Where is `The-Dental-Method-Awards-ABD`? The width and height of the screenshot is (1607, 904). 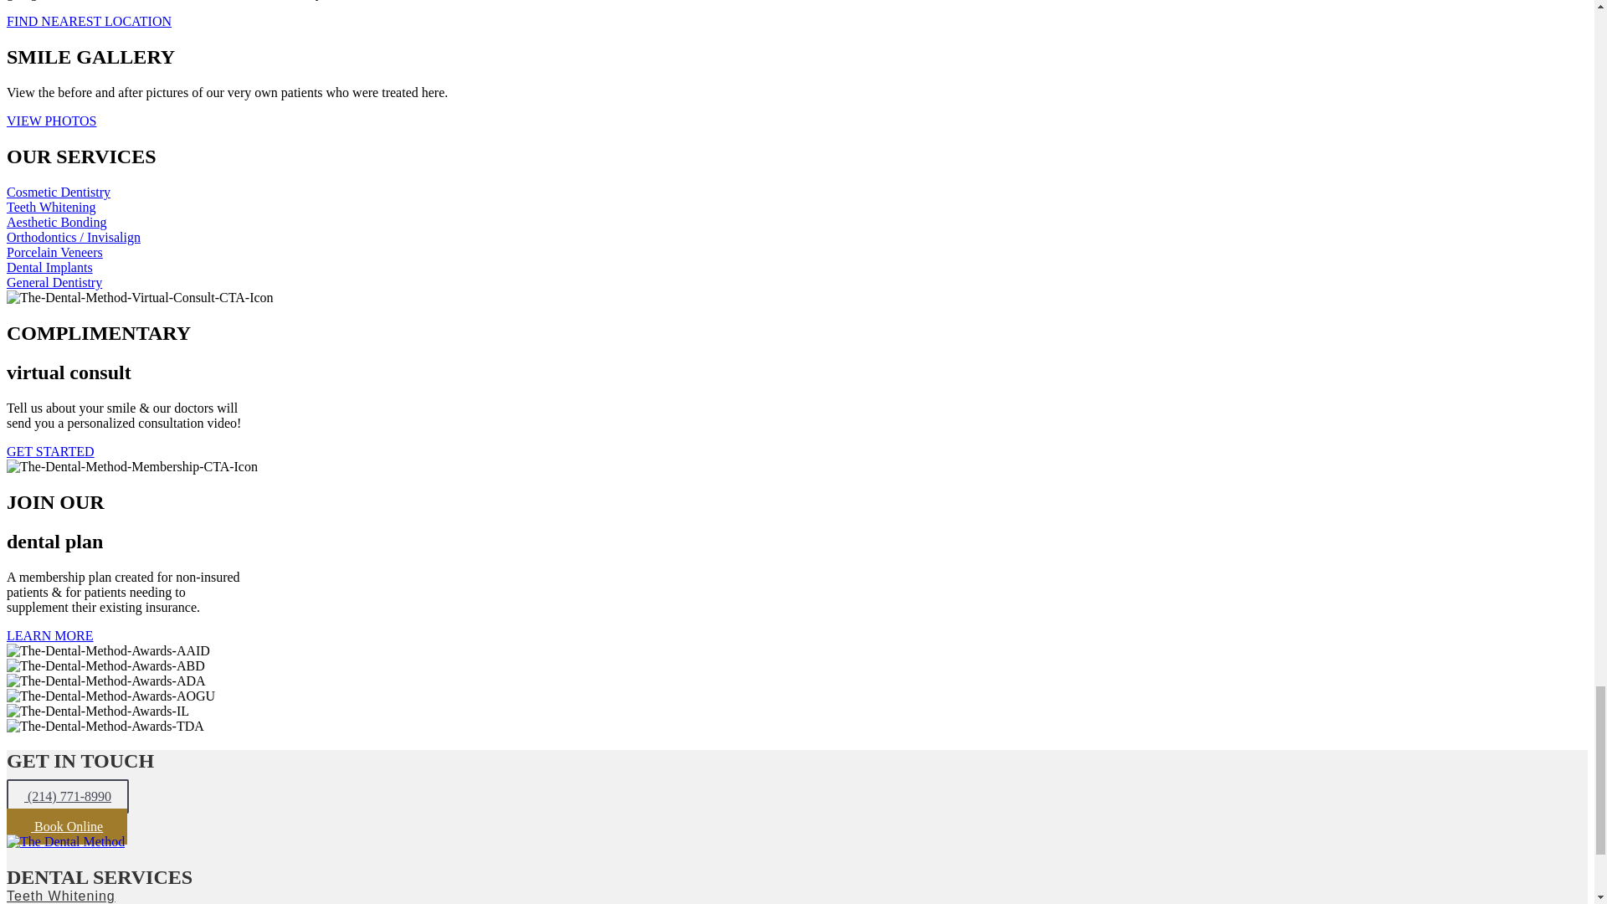 The-Dental-Method-Awards-ABD is located at coordinates (105, 665).